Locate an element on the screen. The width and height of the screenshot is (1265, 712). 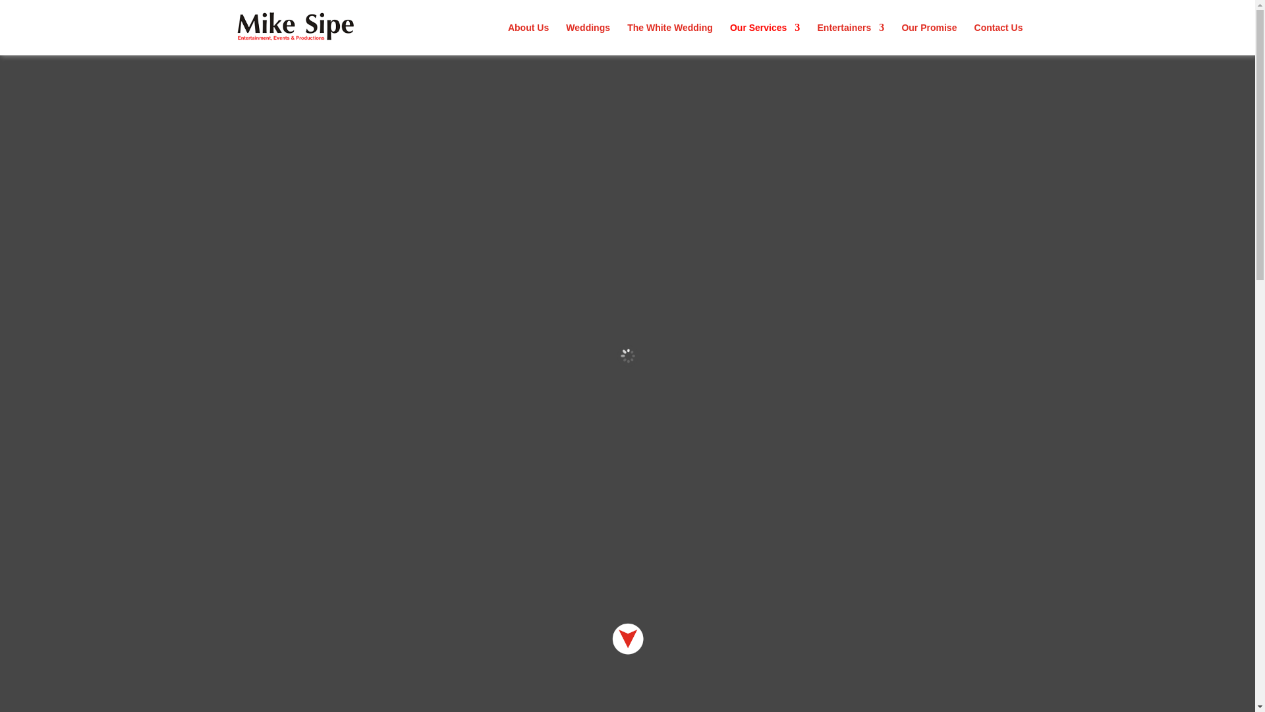
Our Services is located at coordinates (764, 39).